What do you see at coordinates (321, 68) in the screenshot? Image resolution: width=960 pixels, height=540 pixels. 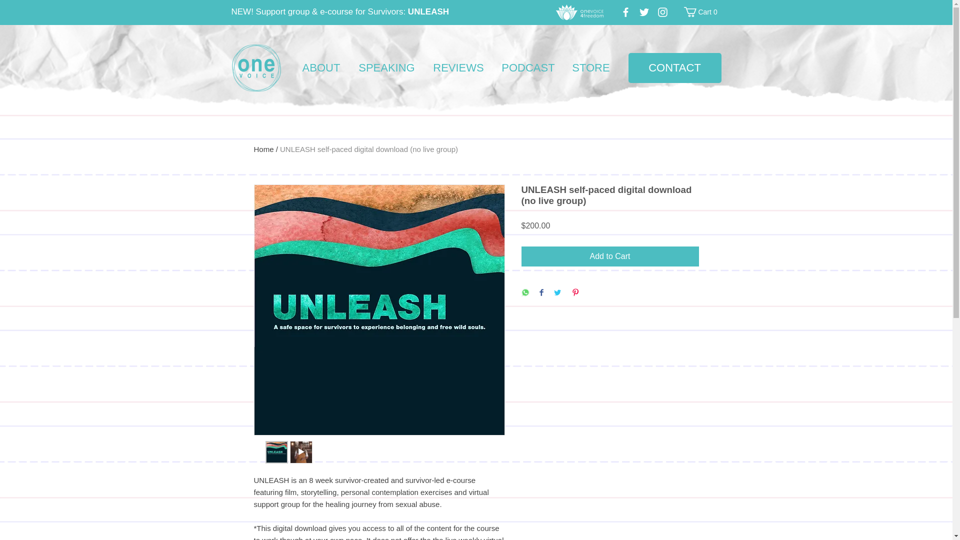 I see `ABOUT` at bounding box center [321, 68].